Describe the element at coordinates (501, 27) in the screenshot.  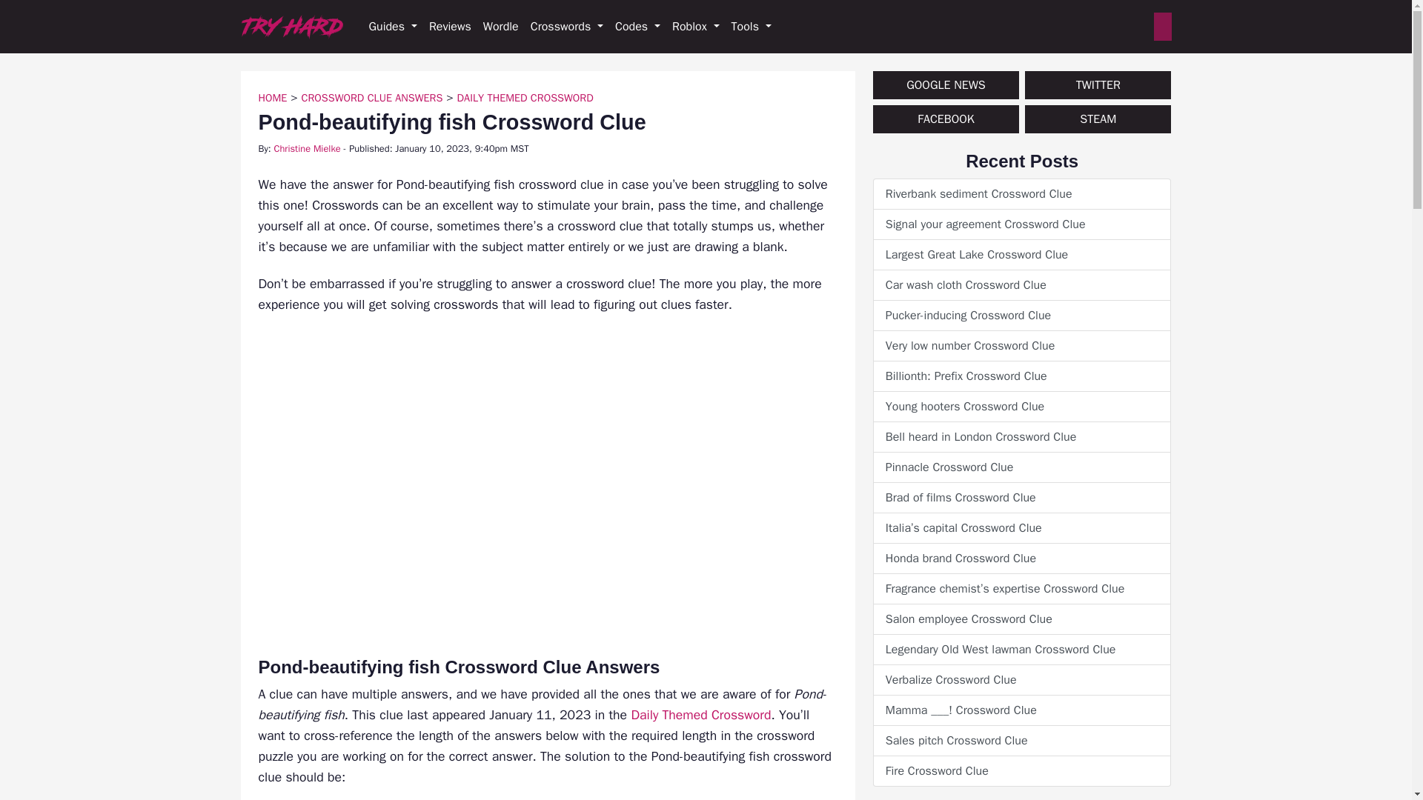
I see `Wordle` at that location.